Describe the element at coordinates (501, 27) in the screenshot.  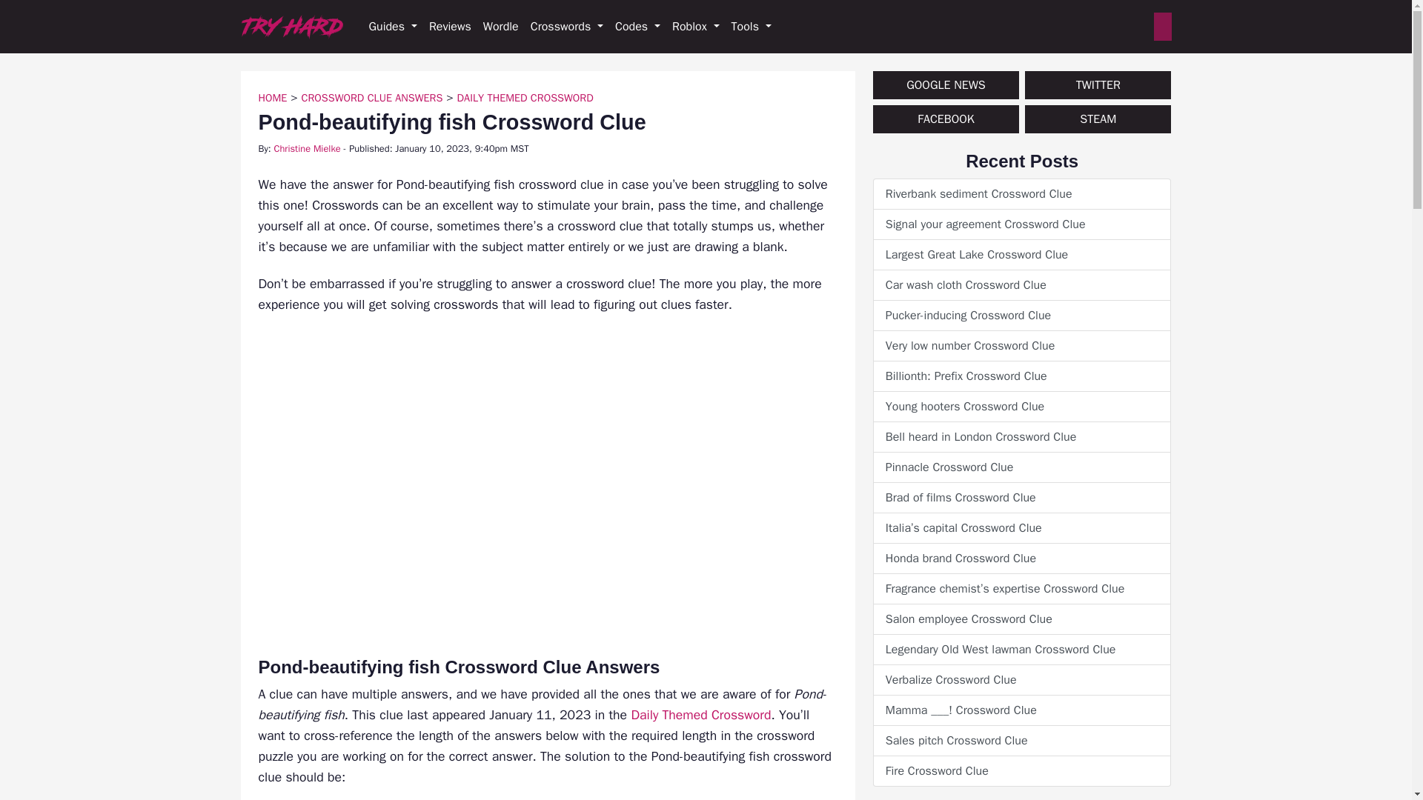
I see `Wordle` at that location.